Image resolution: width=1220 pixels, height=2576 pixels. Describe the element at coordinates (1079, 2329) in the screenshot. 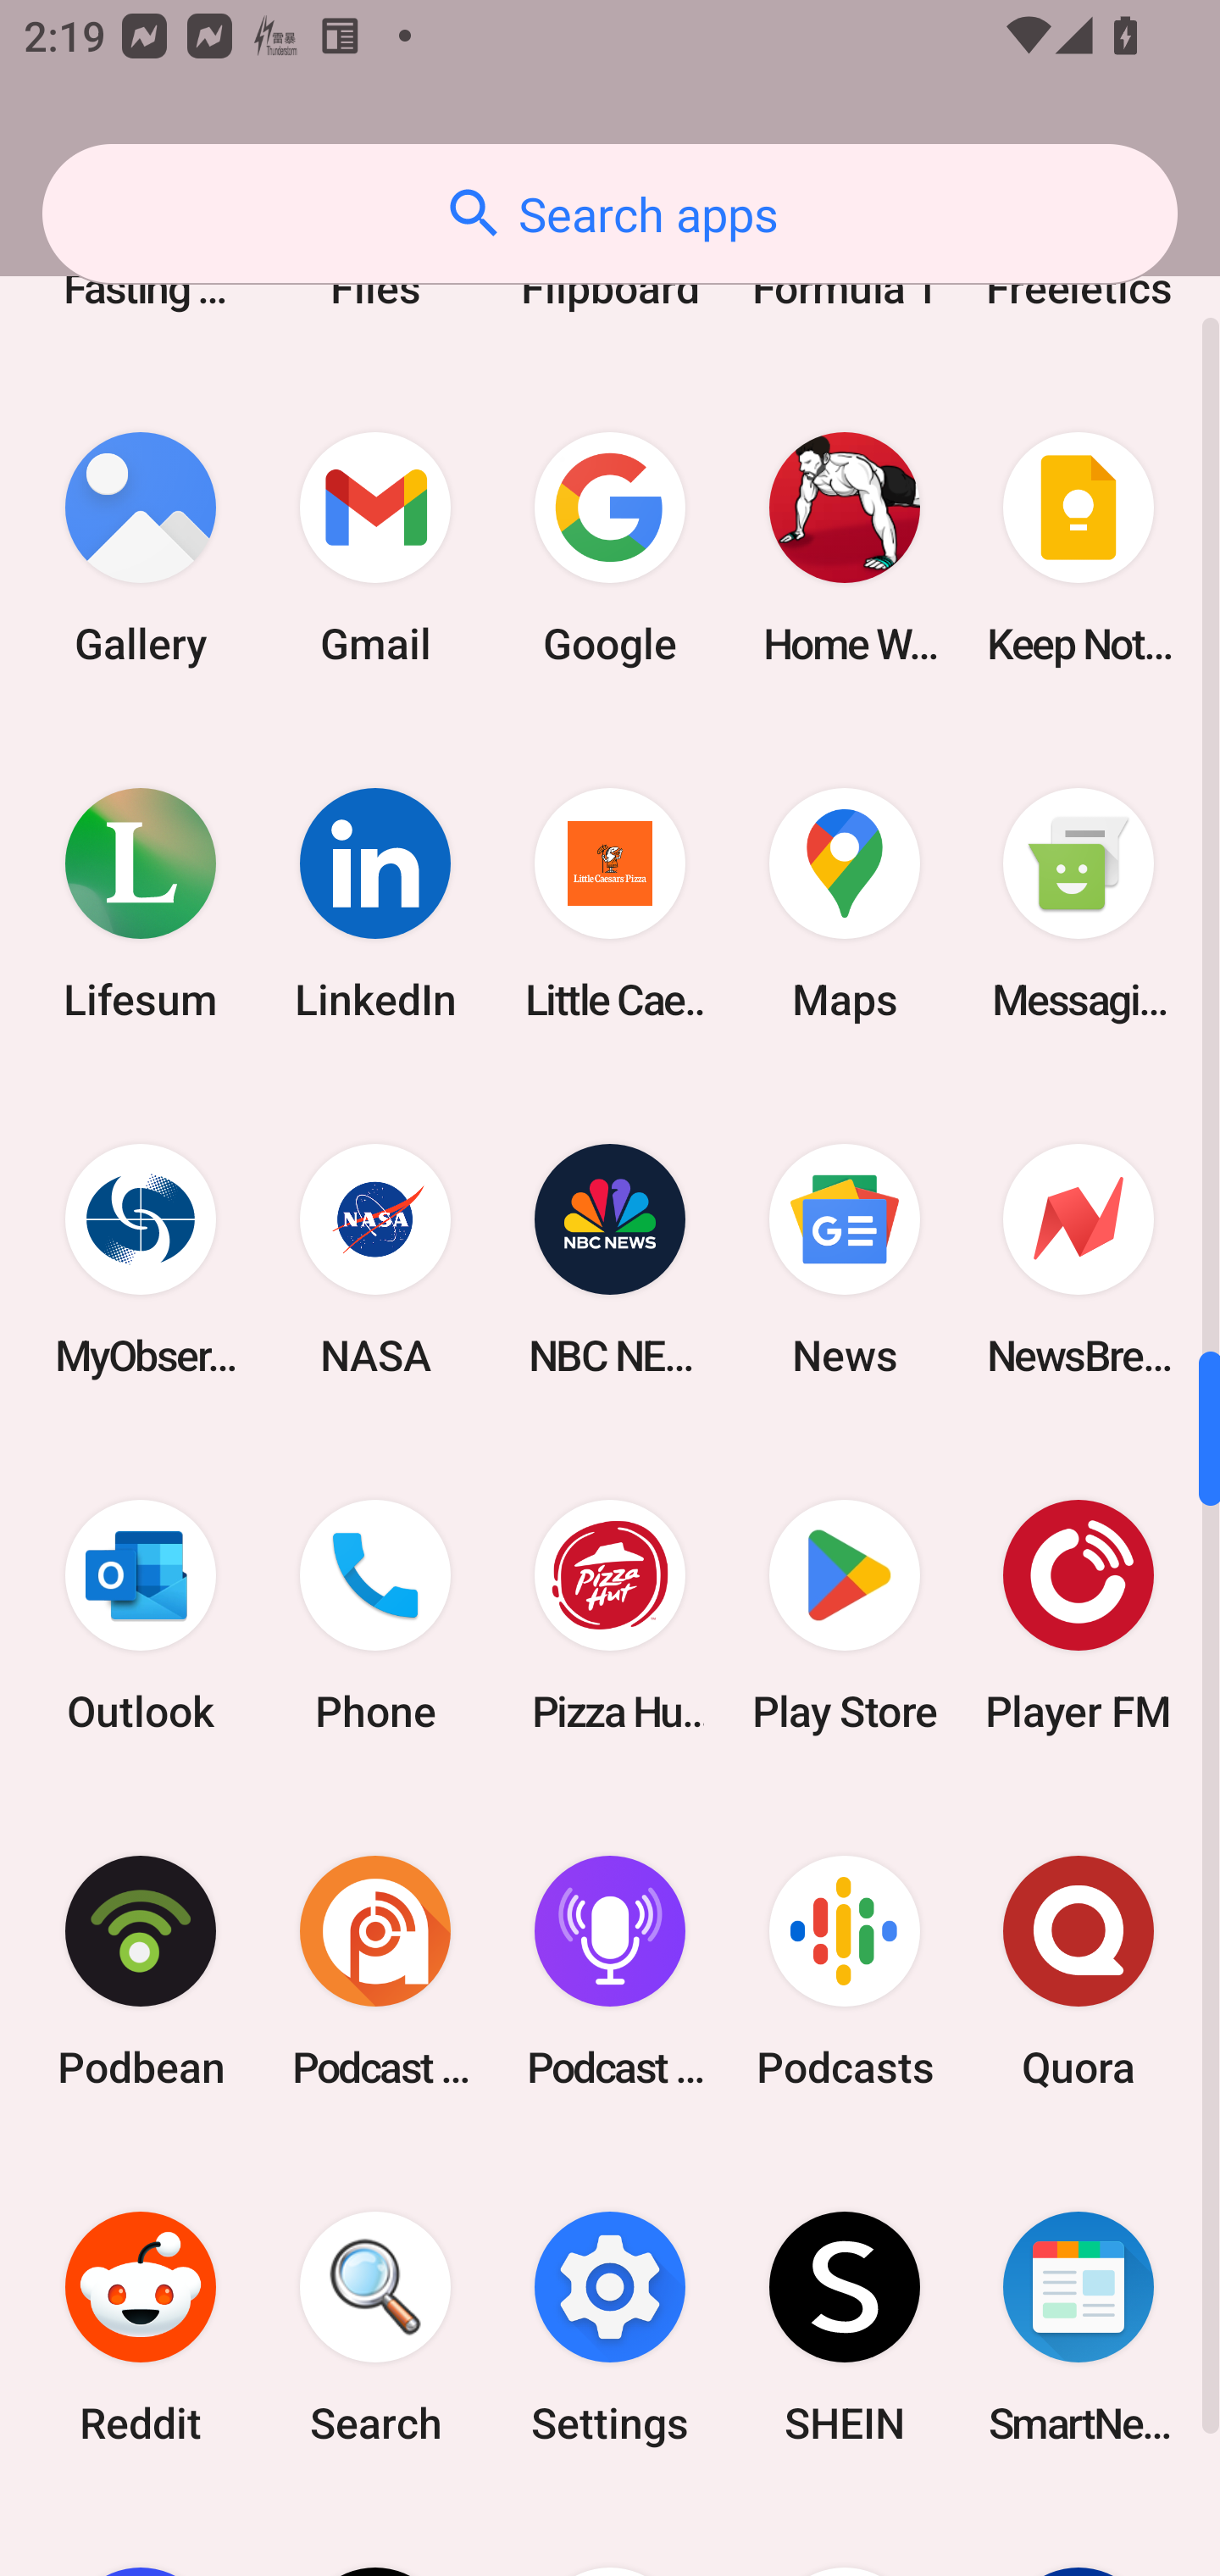

I see `SmartNews` at that location.